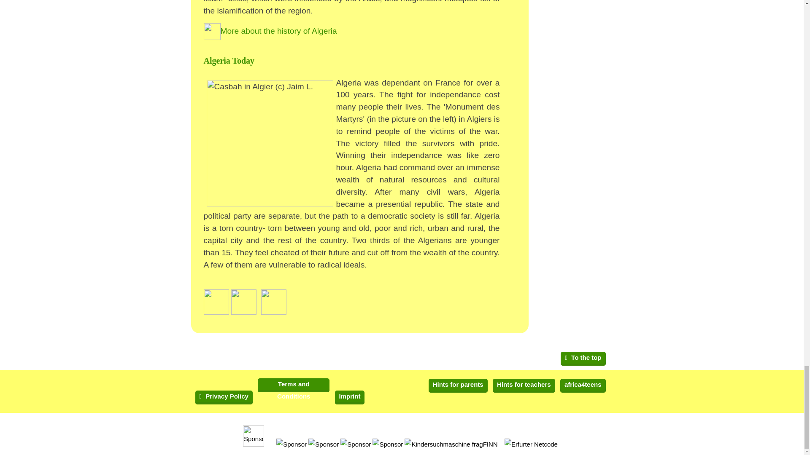 This screenshot has height=455, width=810. What do you see at coordinates (270, 31) in the screenshot?
I see `More about the history of Algeria` at bounding box center [270, 31].